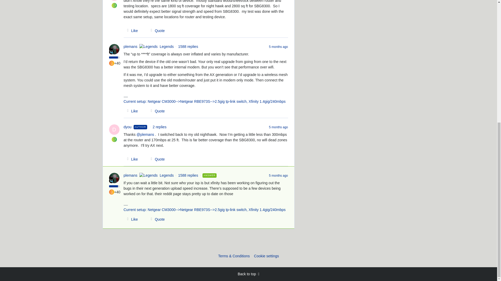 Image resolution: width=501 pixels, height=281 pixels. Describe the element at coordinates (279, 46) in the screenshot. I see `5 months ago` at that location.